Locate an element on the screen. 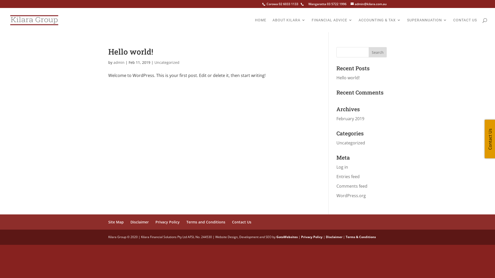  Hello world! is located at coordinates (348, 78).